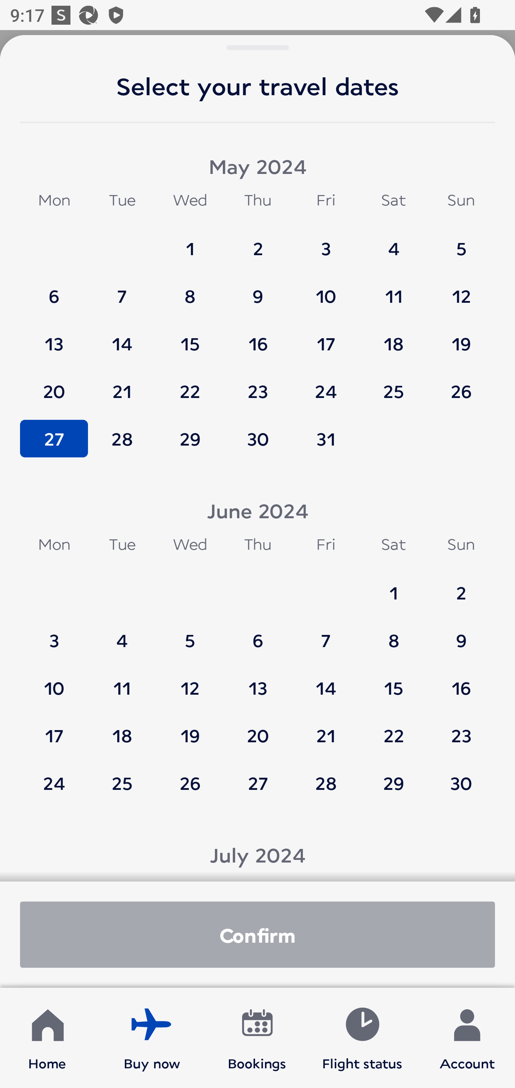 The image size is (515, 1088). What do you see at coordinates (326, 289) in the screenshot?
I see `10` at bounding box center [326, 289].